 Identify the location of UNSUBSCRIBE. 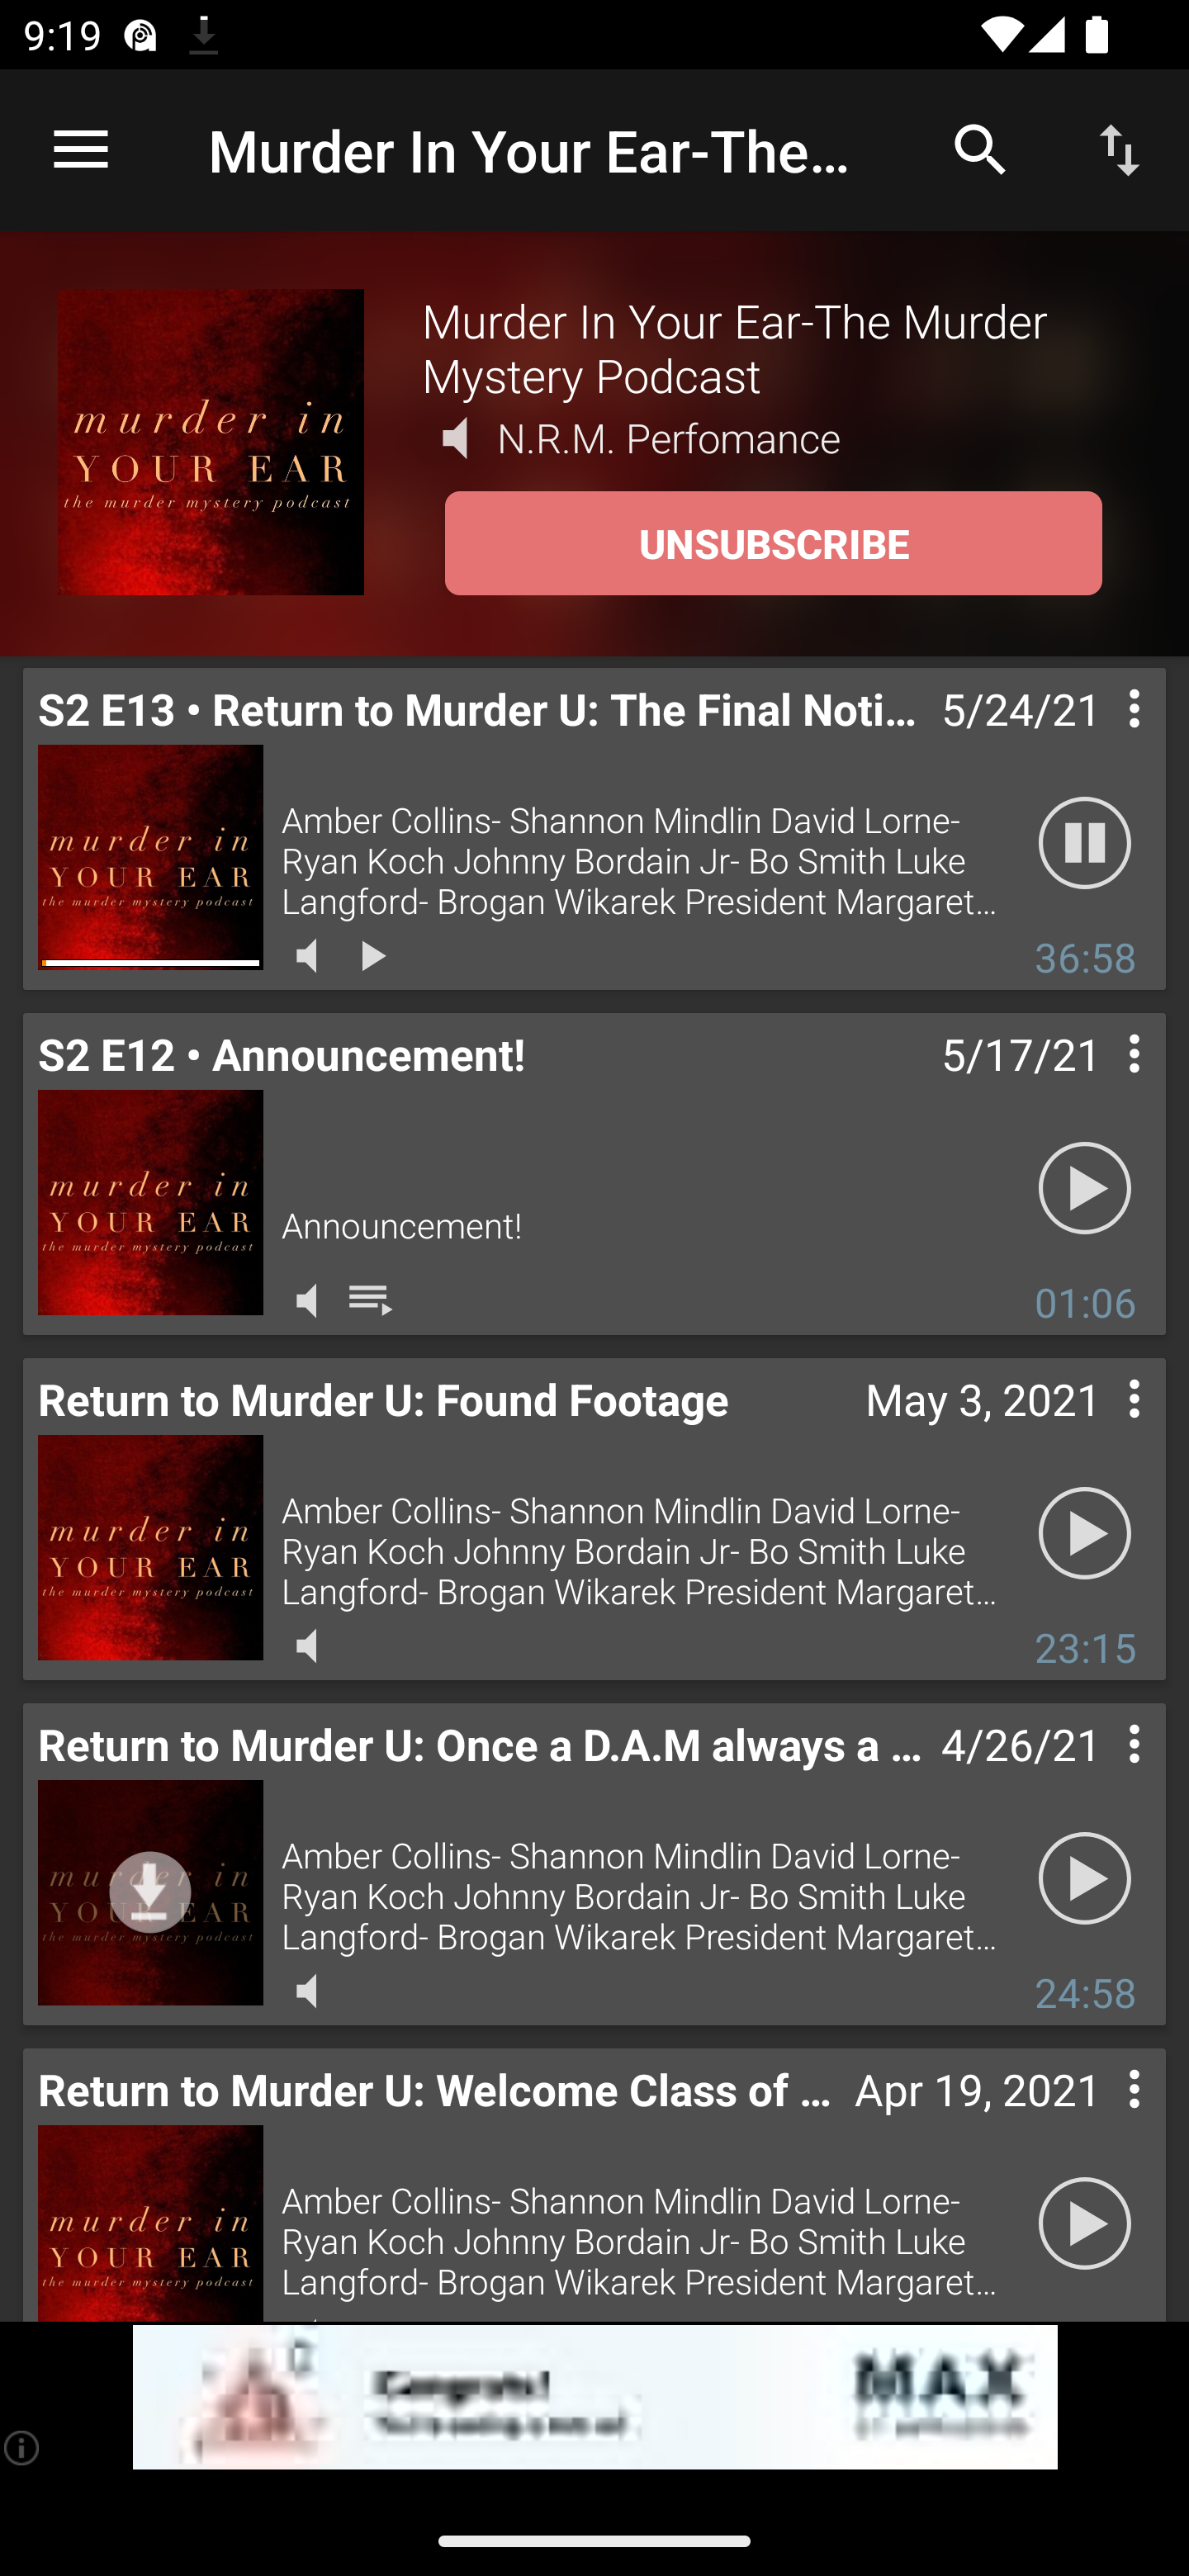
(773, 543).